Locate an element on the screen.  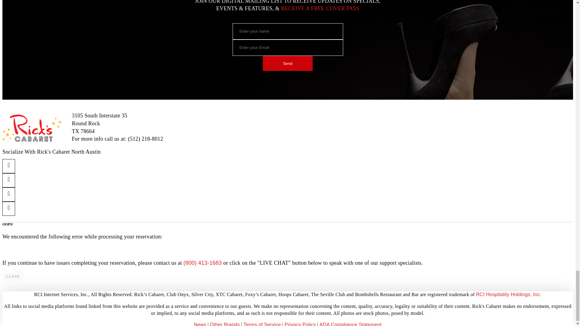
 RCI Hospitality Holdings, Inc. website is located at coordinates (509, 294).